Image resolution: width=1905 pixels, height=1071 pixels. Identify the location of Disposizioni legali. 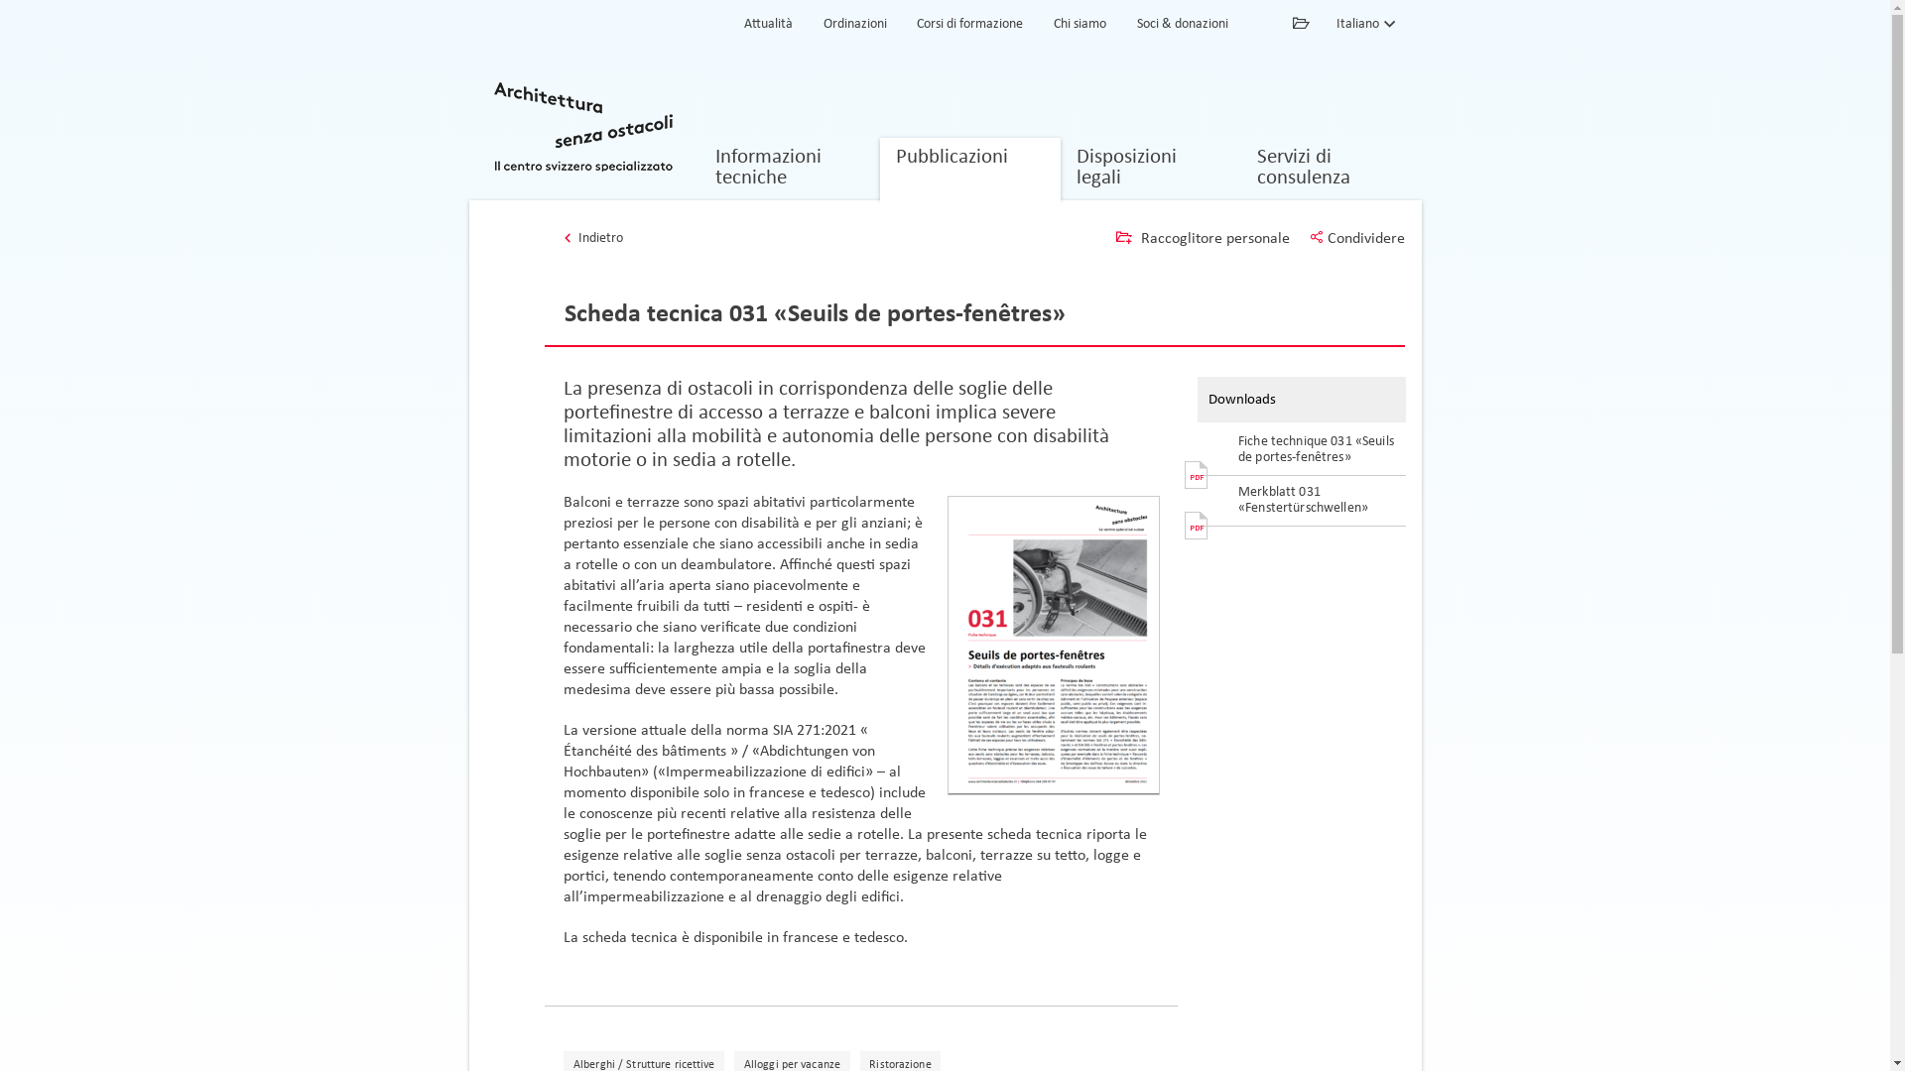
(1150, 169).